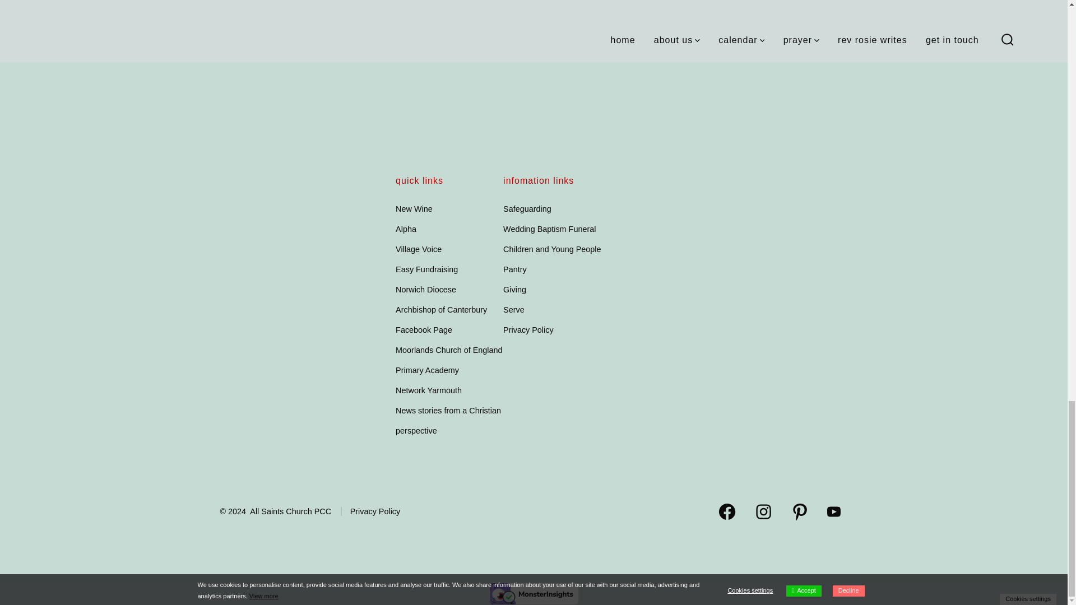 This screenshot has height=605, width=1076. Describe the element at coordinates (428, 390) in the screenshot. I see `Network Yarmouth` at that location.